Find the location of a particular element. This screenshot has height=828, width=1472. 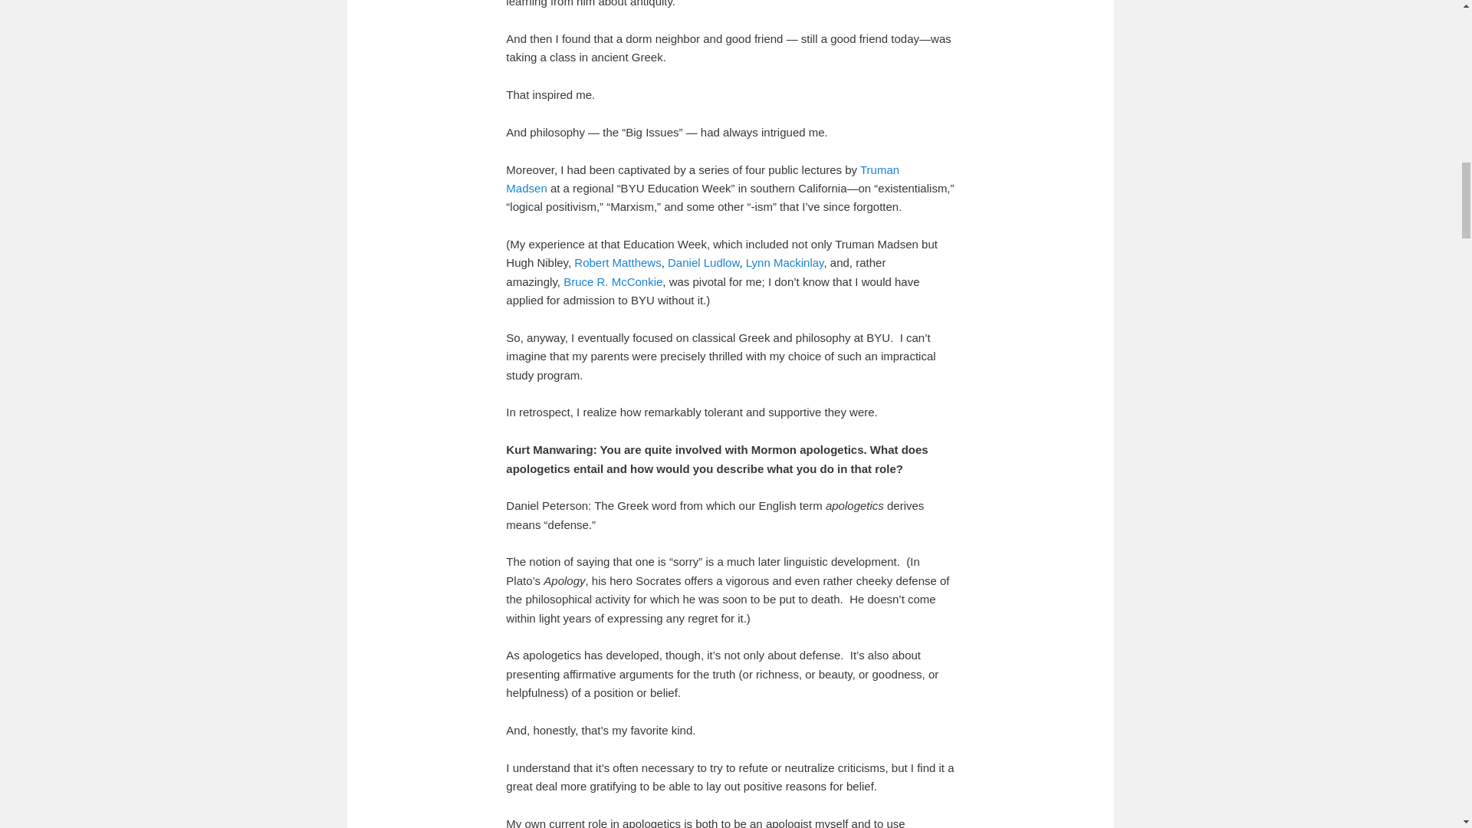

Truman Madsen is located at coordinates (702, 178).